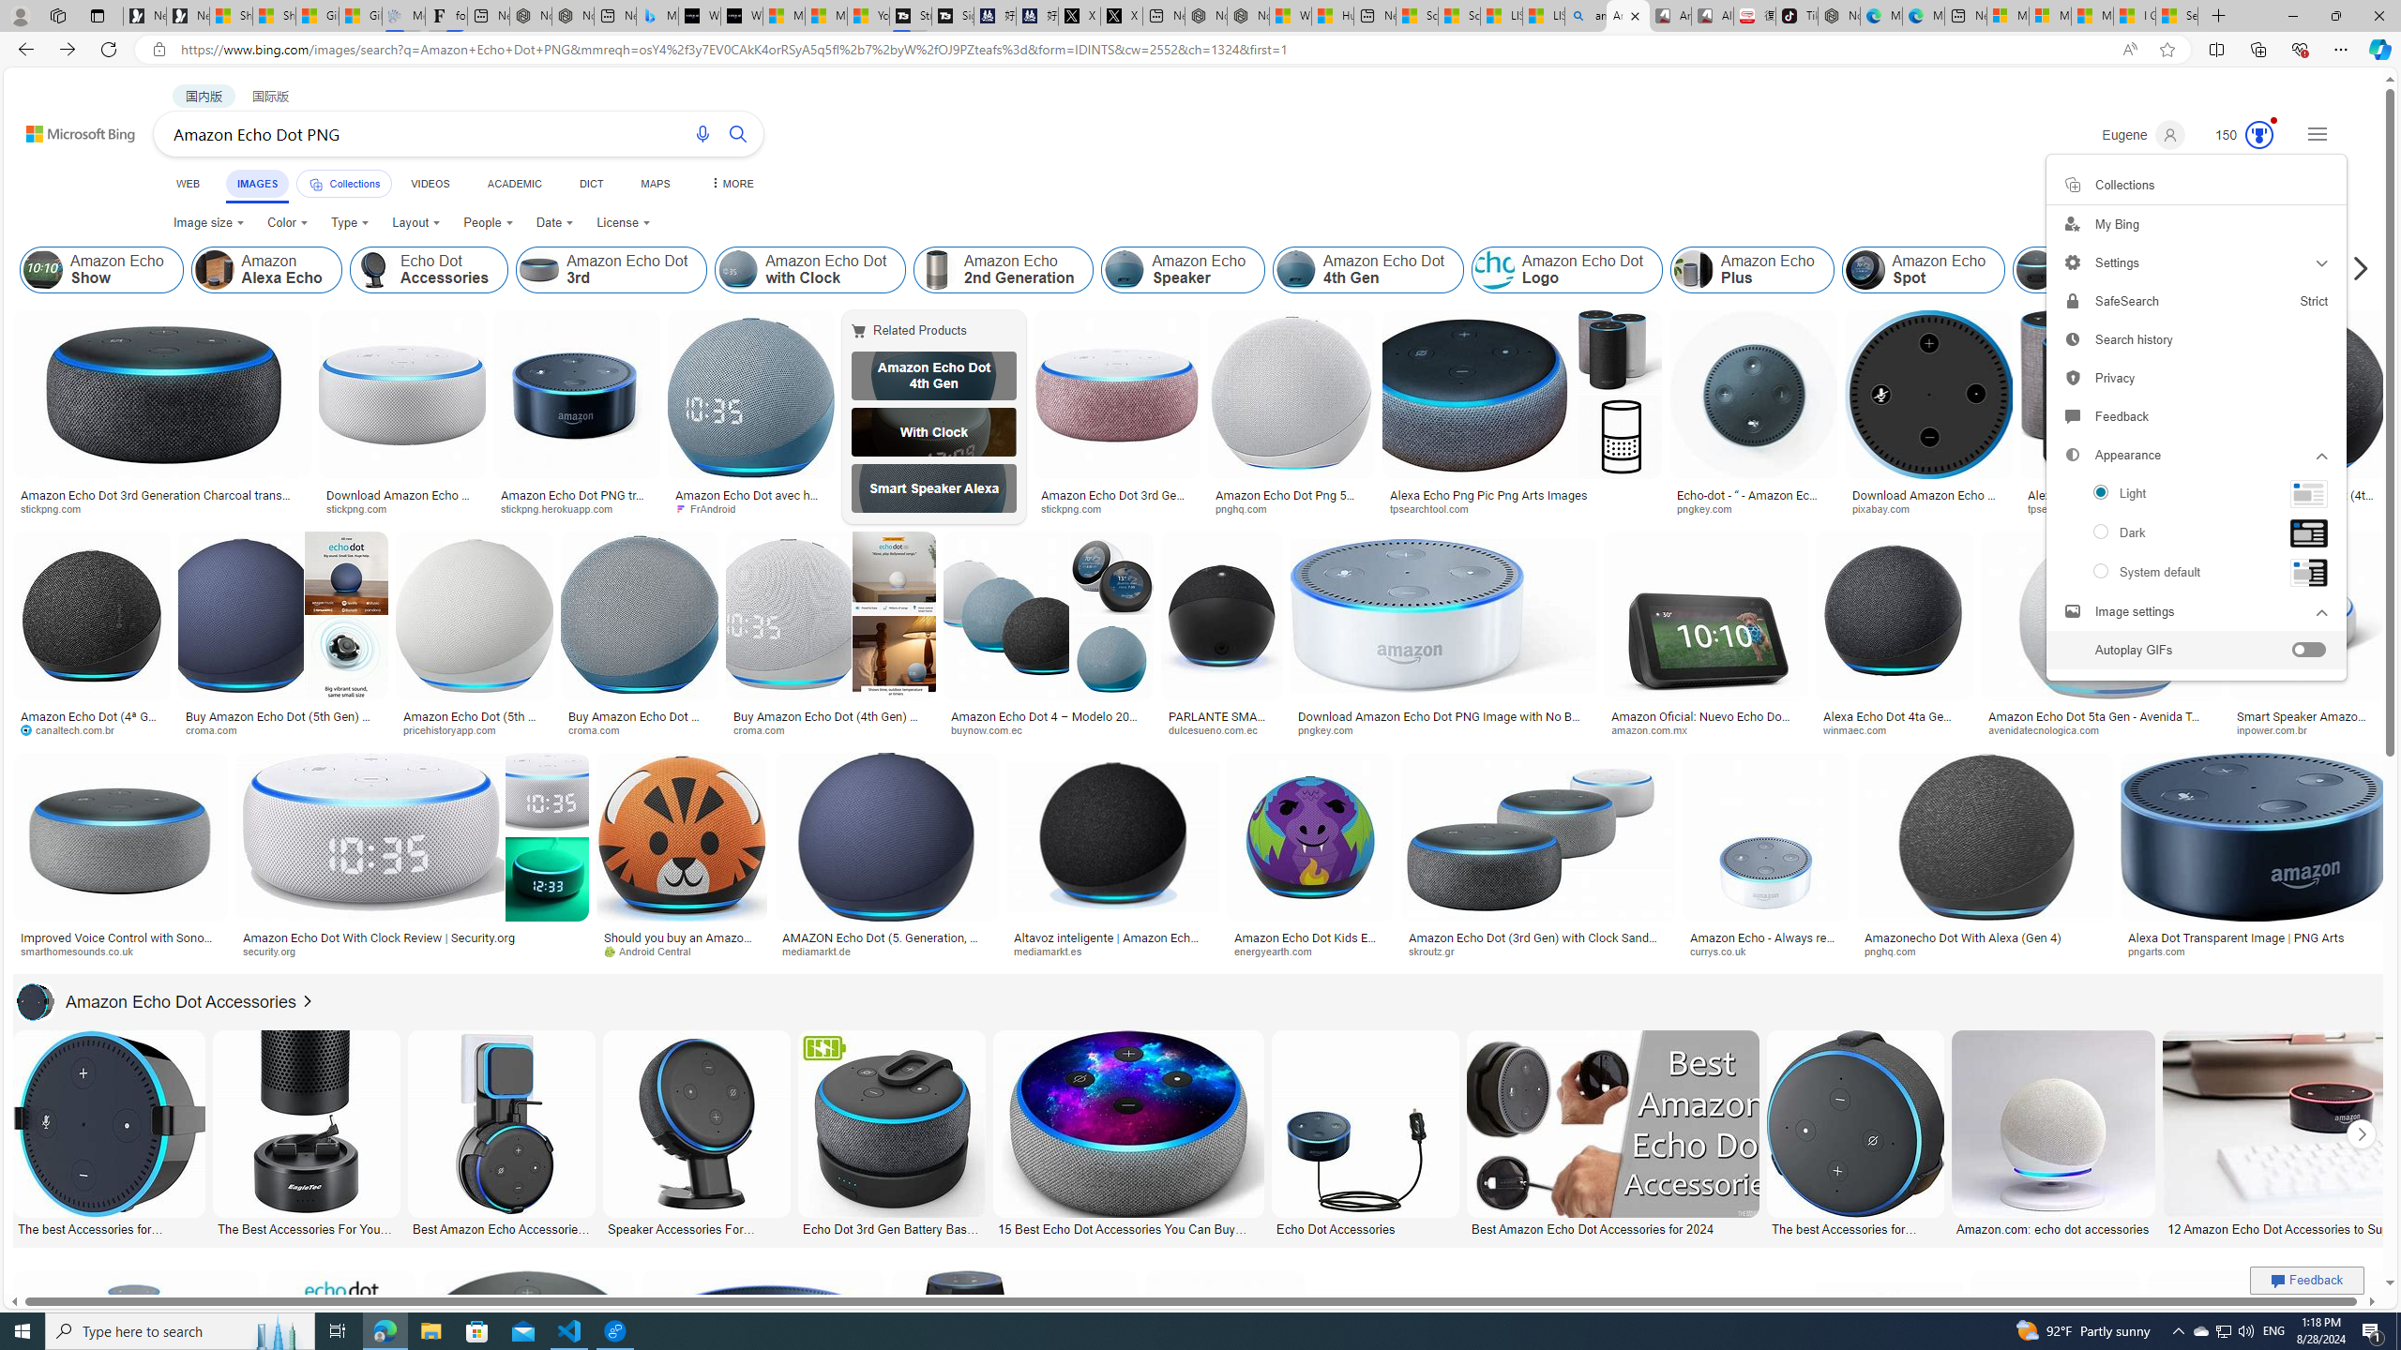 The width and height of the screenshot is (2401, 1350). What do you see at coordinates (2196, 573) in the screenshot?
I see `System default` at bounding box center [2196, 573].